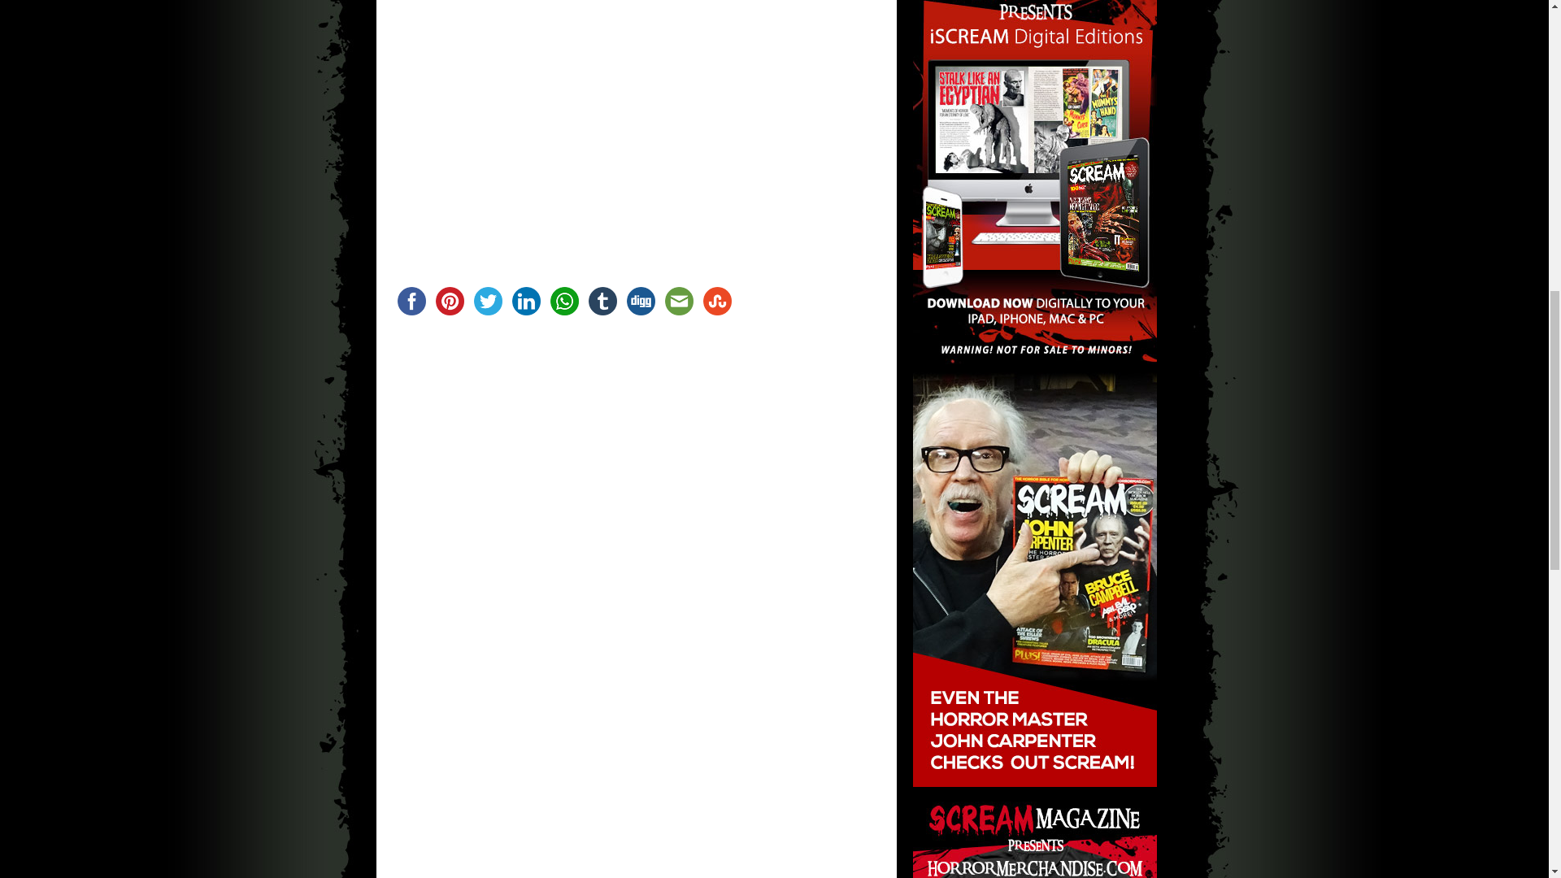 The image size is (1561, 878). What do you see at coordinates (716, 301) in the screenshot?
I see `stumbleupon` at bounding box center [716, 301].